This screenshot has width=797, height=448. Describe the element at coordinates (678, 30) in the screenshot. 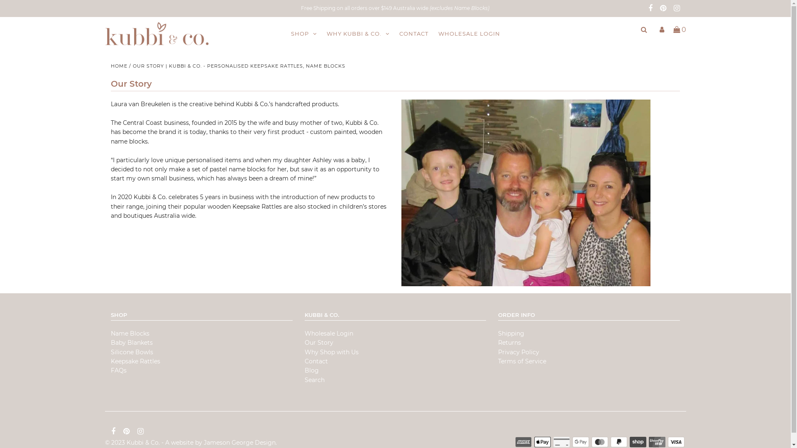

I see `0` at that location.